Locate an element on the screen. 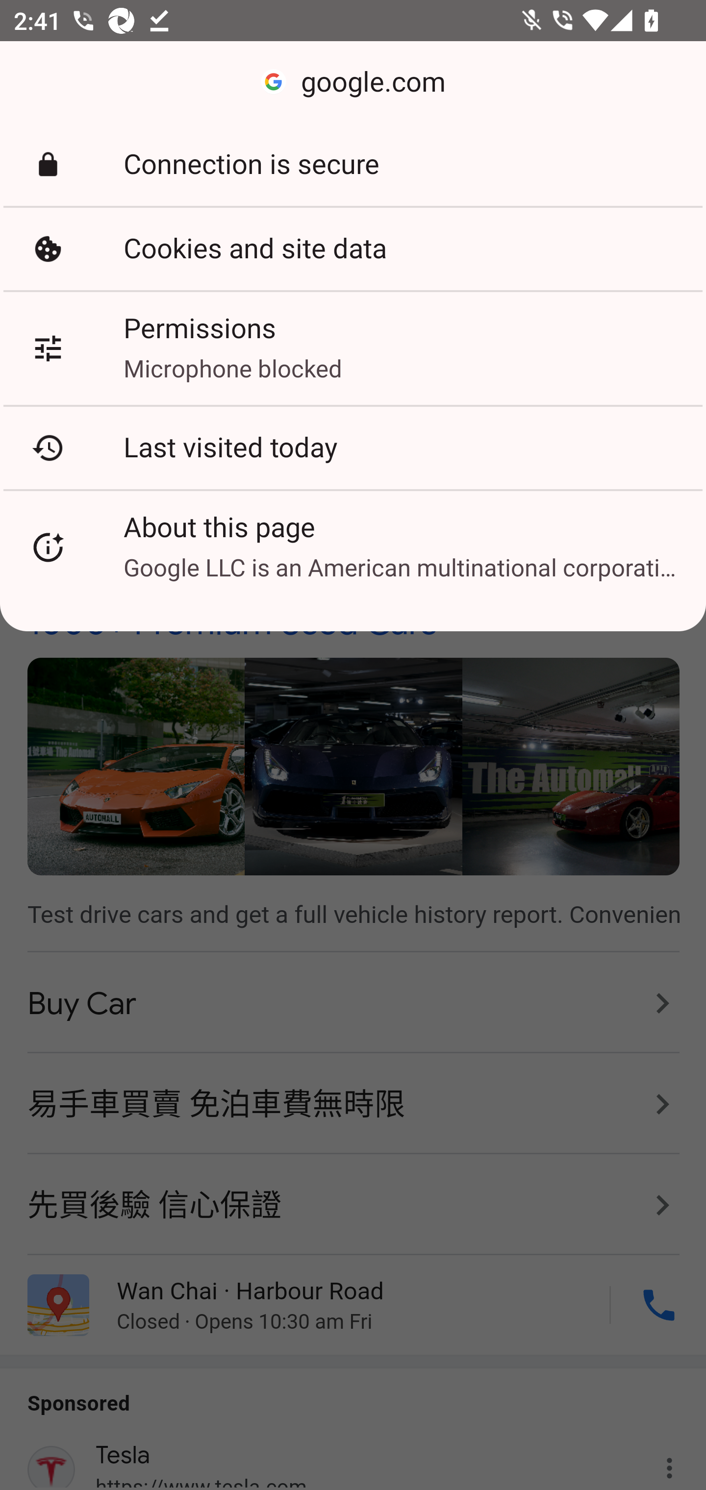  google.com is located at coordinates (353, 82).